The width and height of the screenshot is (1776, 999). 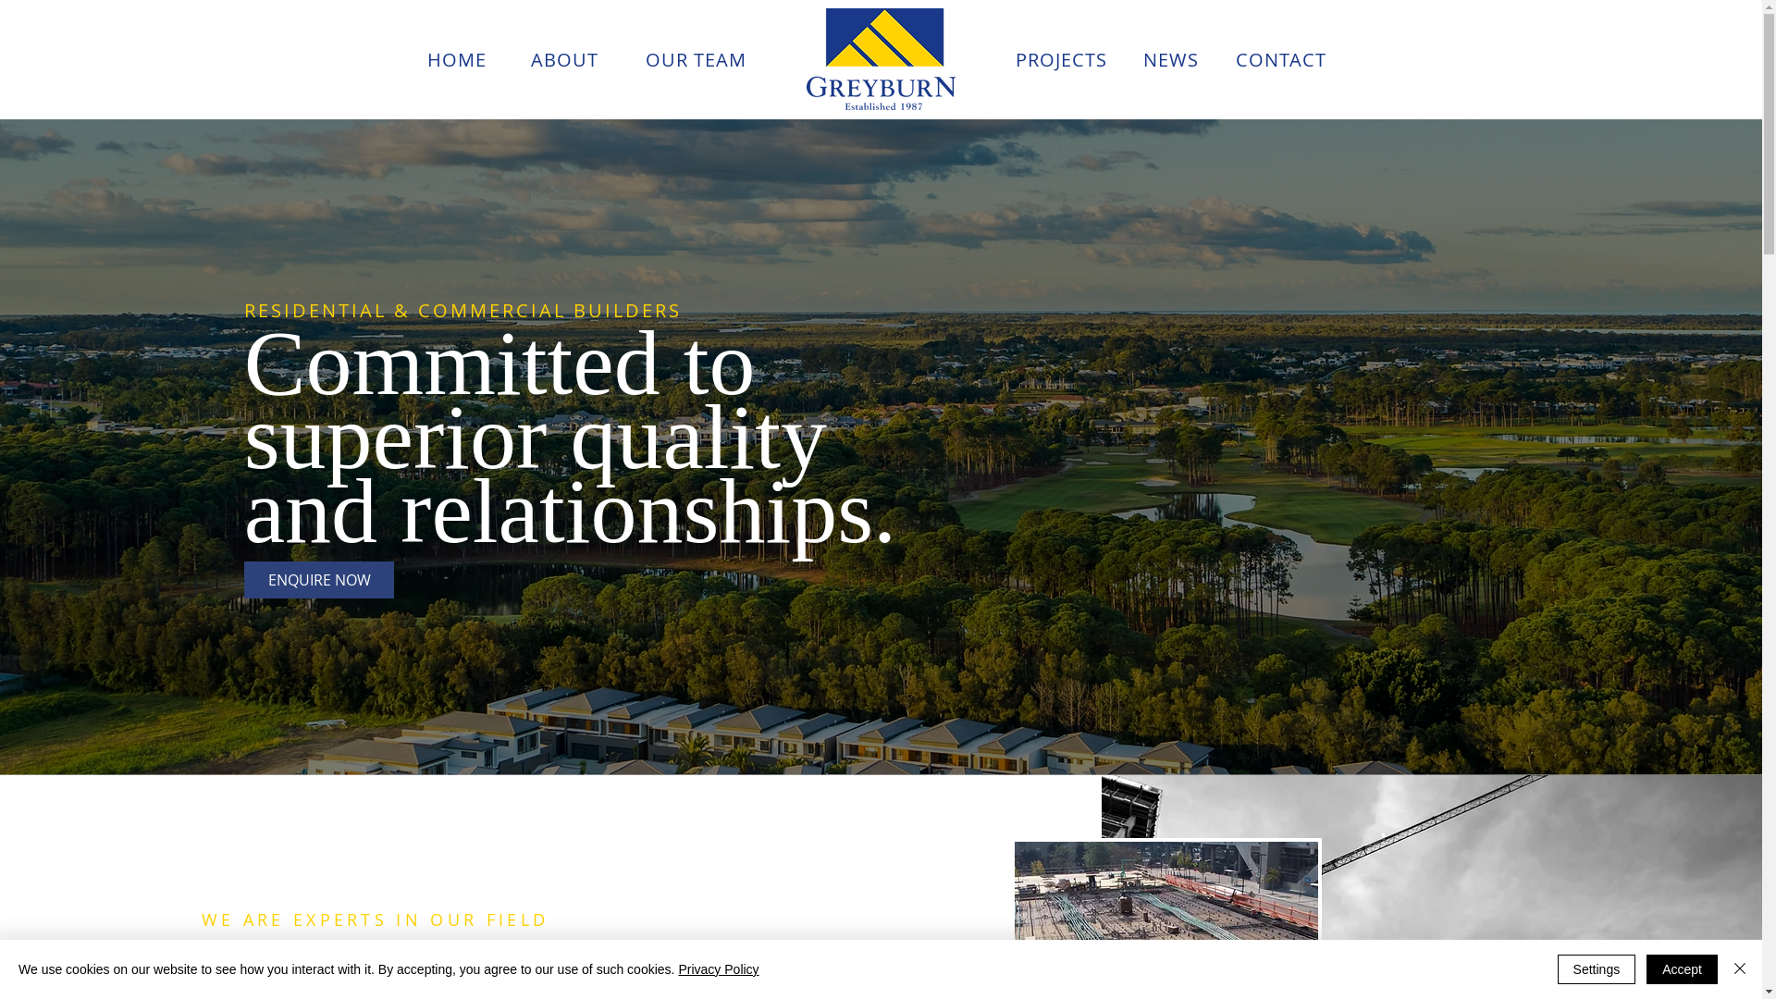 What do you see at coordinates (1682, 969) in the screenshot?
I see `Accept` at bounding box center [1682, 969].